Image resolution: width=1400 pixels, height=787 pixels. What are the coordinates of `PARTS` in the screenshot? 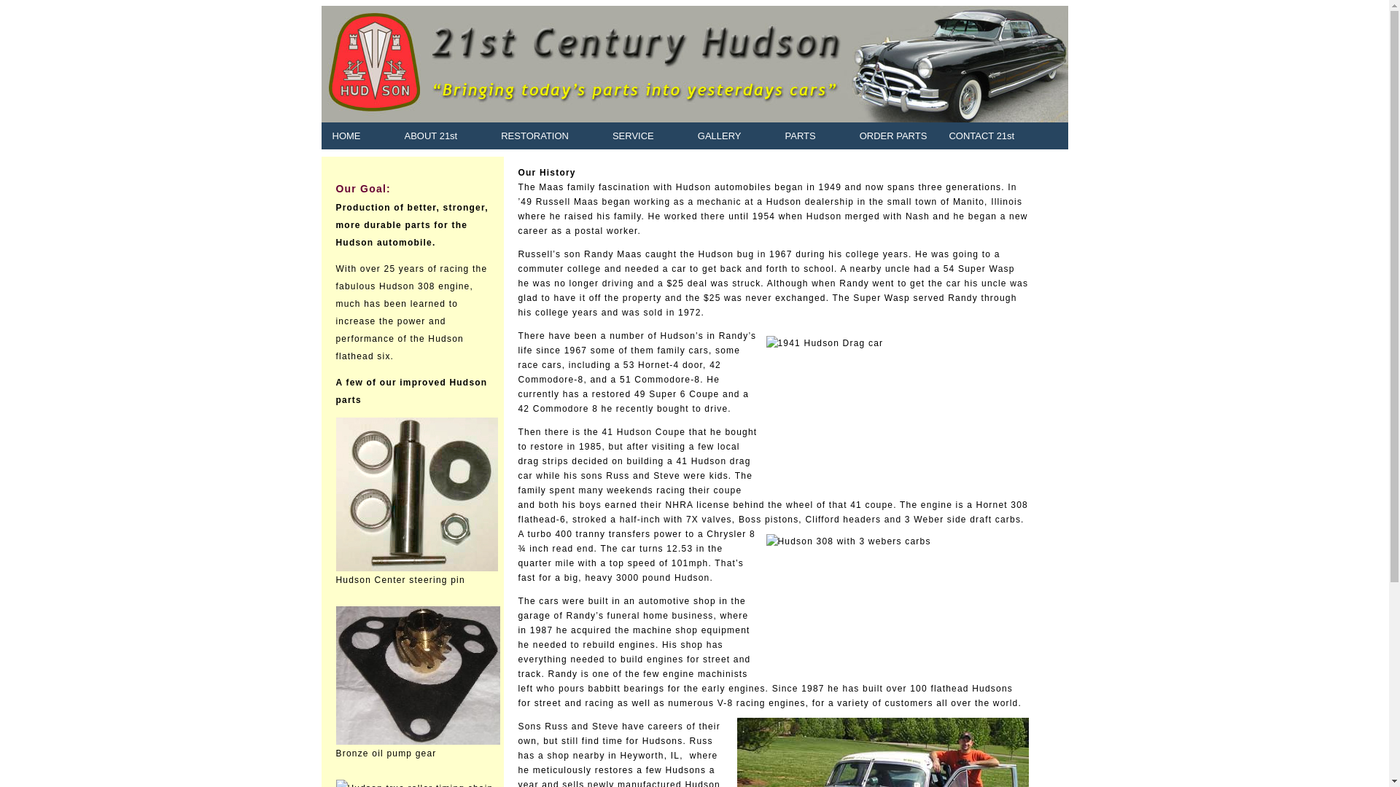 It's located at (801, 136).